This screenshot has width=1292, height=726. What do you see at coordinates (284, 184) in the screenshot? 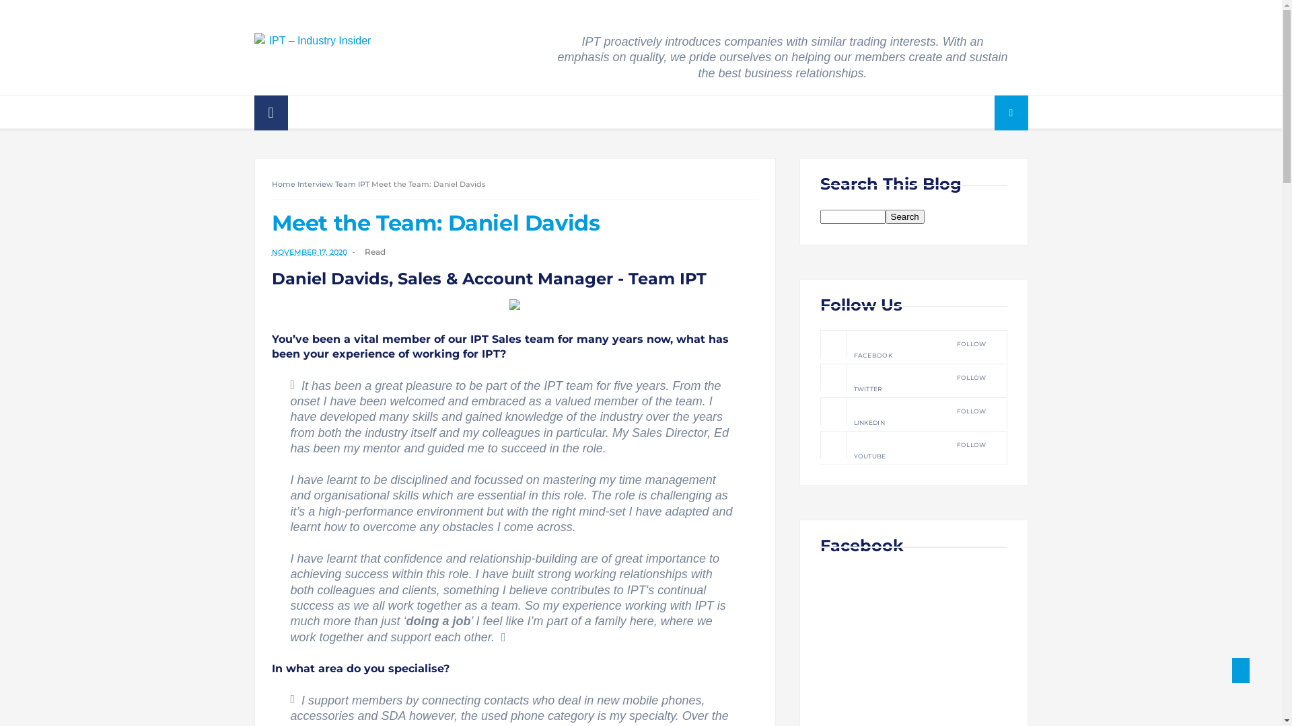
I see `Home` at bounding box center [284, 184].